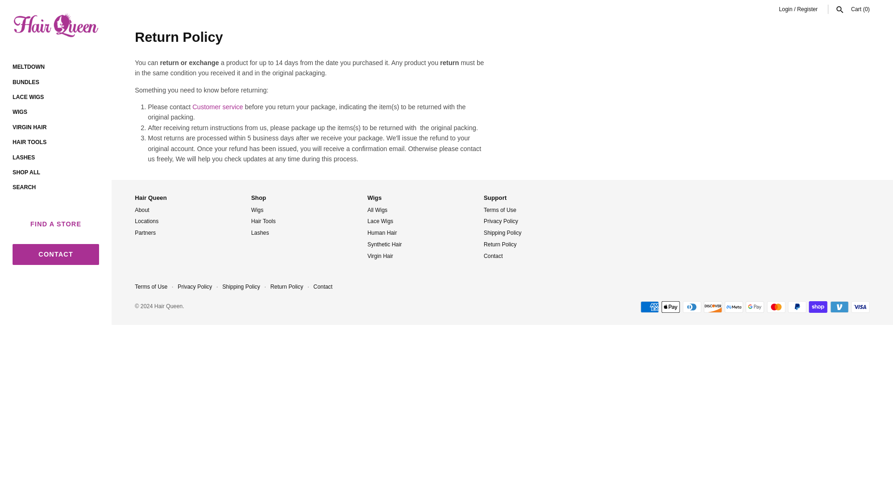 The width and height of the screenshot is (893, 502). What do you see at coordinates (56, 82) in the screenshot?
I see `BUNDLES` at bounding box center [56, 82].